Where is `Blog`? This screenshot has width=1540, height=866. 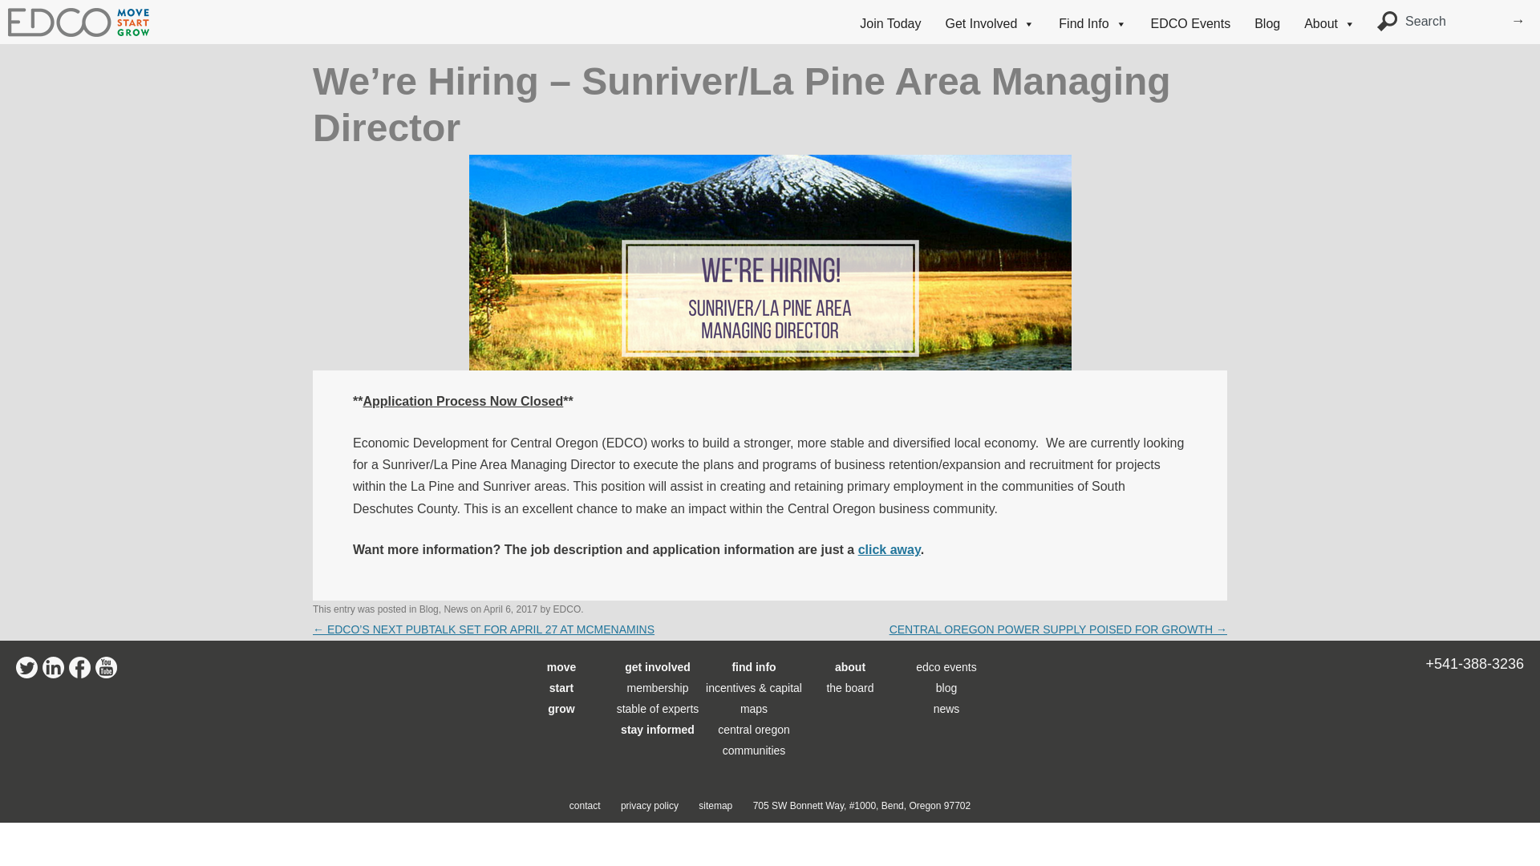
Blog is located at coordinates (1266, 23).